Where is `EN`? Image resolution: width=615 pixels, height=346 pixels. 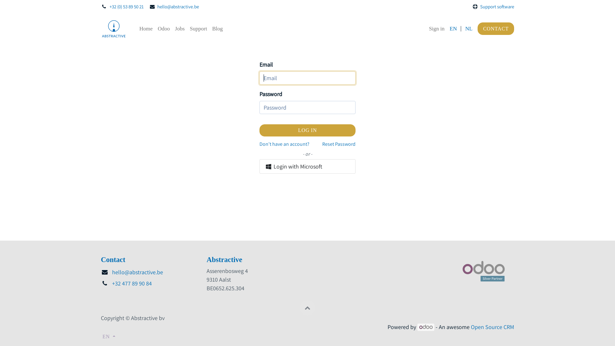 EN is located at coordinates (109, 336).